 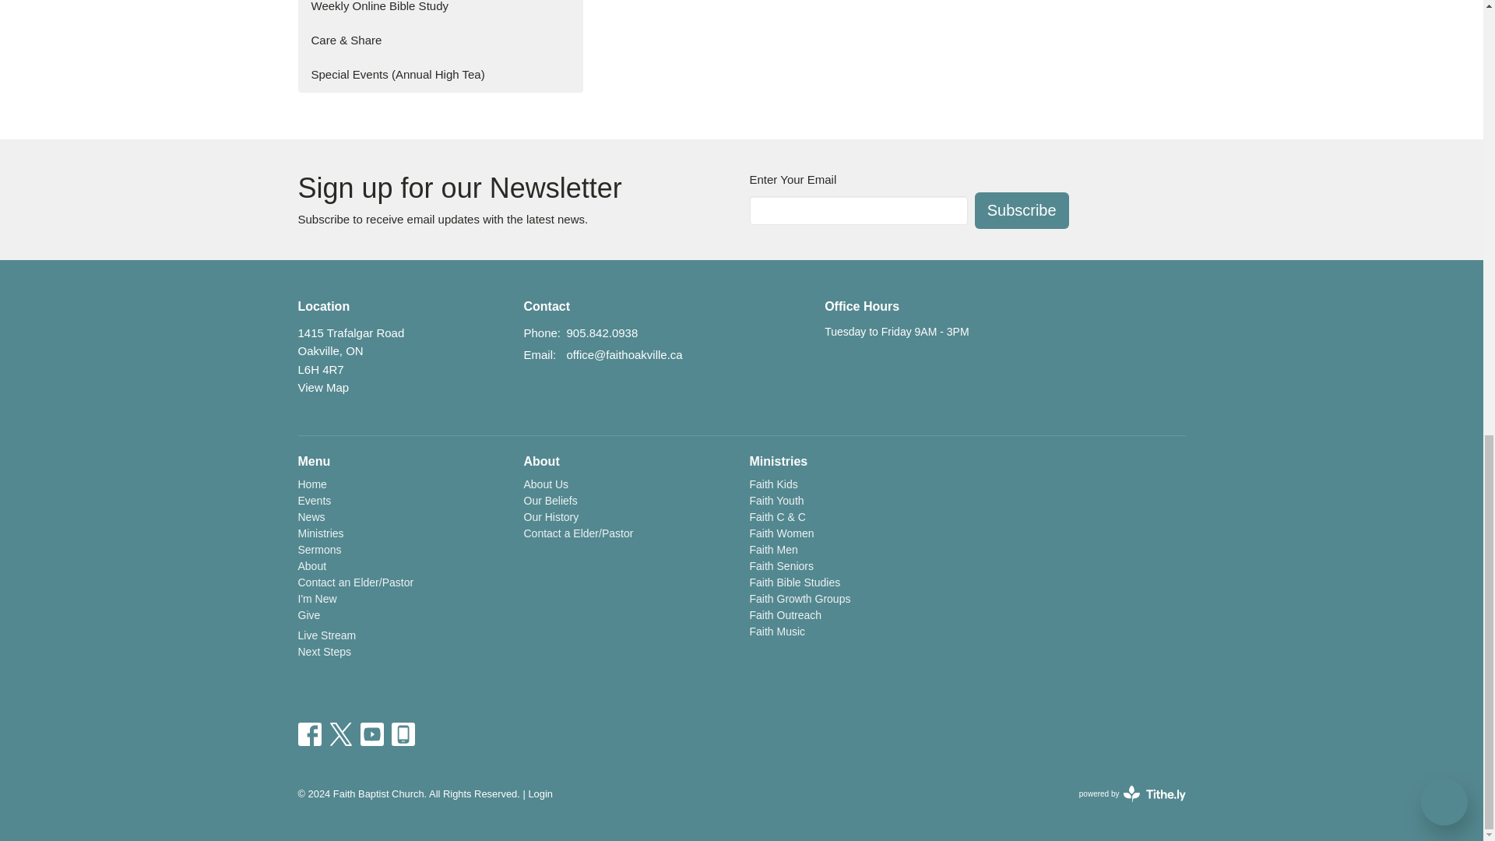 What do you see at coordinates (322, 388) in the screenshot?
I see `View Map` at bounding box center [322, 388].